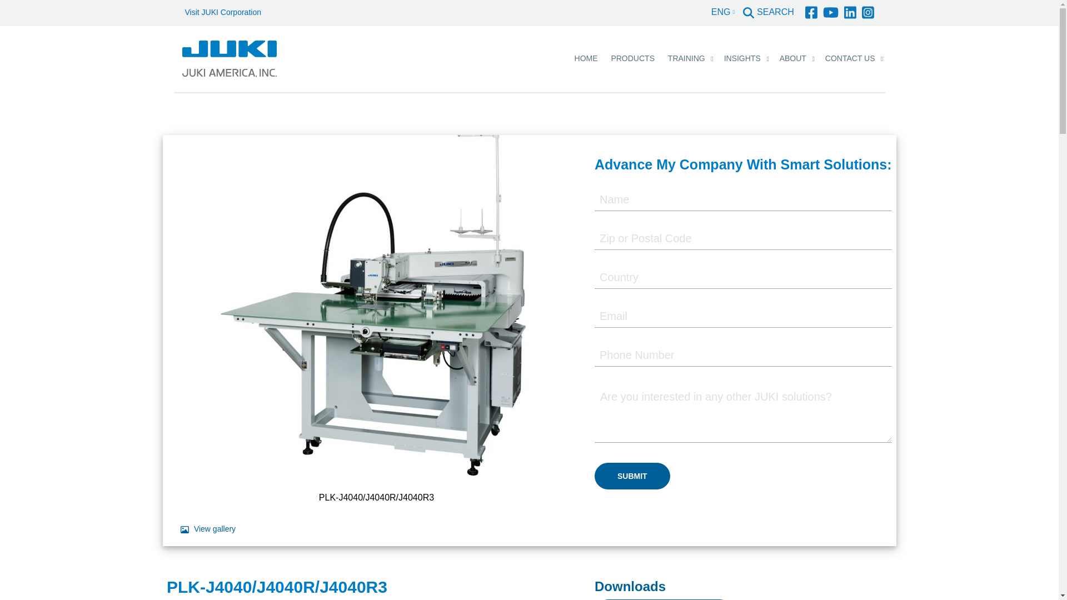 This screenshot has width=1067, height=600. I want to click on SUBMIT, so click(632, 476).